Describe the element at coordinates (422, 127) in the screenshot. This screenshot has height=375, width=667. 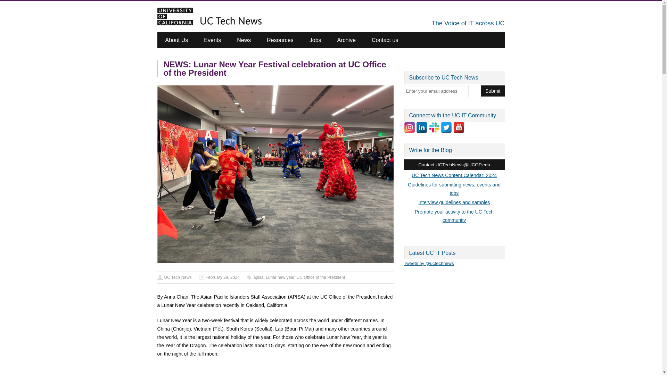
I see `LinkedIn` at that location.